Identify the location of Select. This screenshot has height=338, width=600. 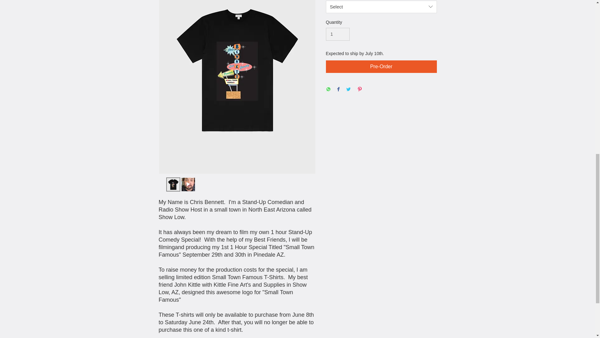
(381, 7).